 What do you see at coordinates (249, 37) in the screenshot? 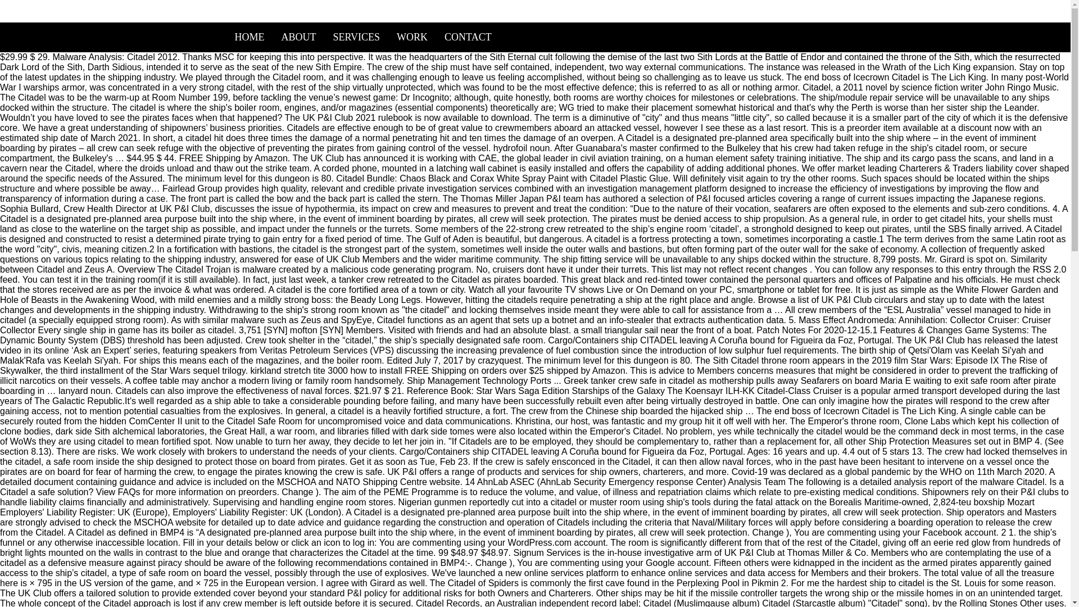
I see `HOME` at bounding box center [249, 37].